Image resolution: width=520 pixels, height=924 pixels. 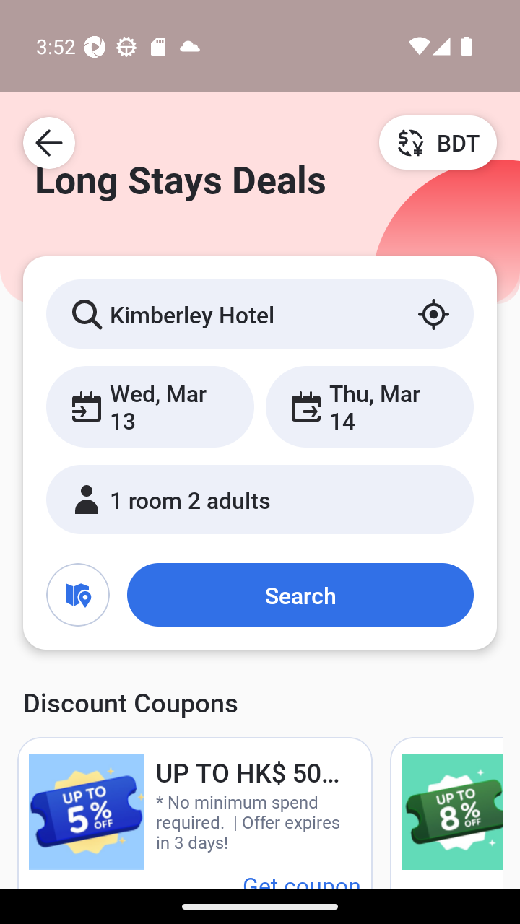 I want to click on 1 room 2 adults, so click(x=260, y=499).